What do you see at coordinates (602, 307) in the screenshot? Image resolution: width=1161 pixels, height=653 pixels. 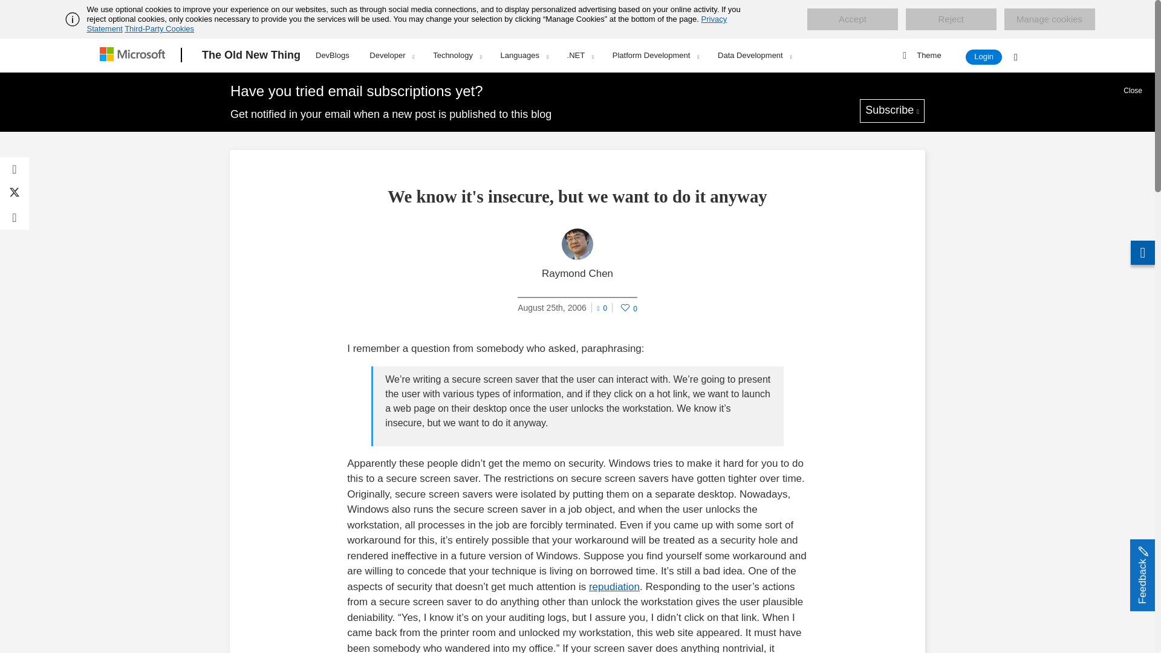 I see `Jump to comments` at bounding box center [602, 307].